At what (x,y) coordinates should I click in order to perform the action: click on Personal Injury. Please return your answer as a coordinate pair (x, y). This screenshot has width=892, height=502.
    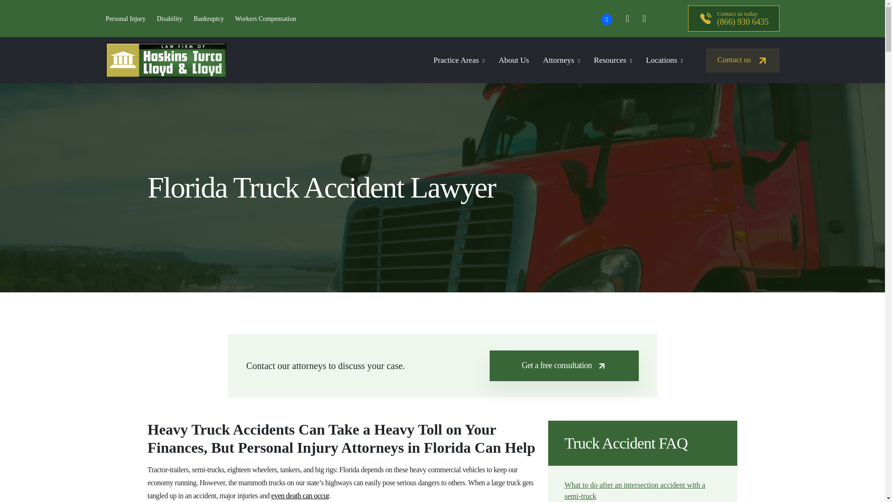
    Looking at the image, I should click on (126, 19).